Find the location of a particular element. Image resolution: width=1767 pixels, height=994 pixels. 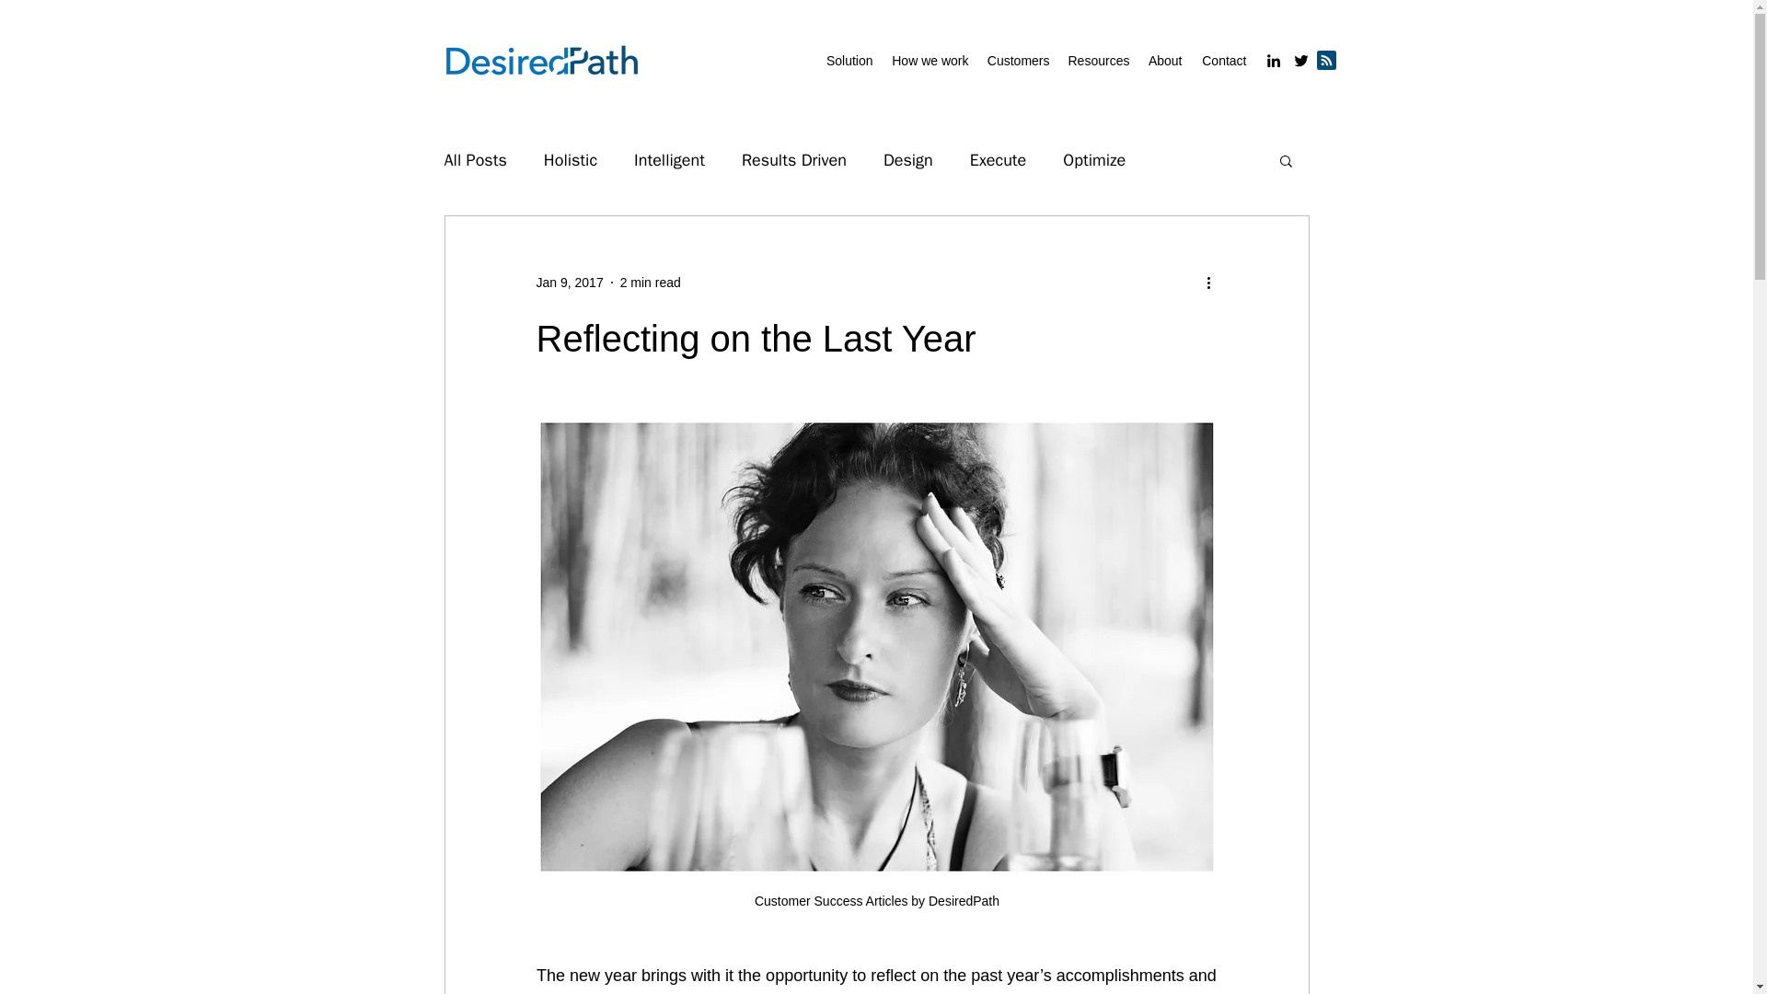

Contact is located at coordinates (1222, 61).